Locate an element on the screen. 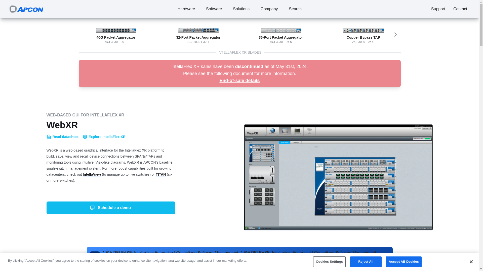 The width and height of the screenshot is (483, 271). TITAN is located at coordinates (160, 174).